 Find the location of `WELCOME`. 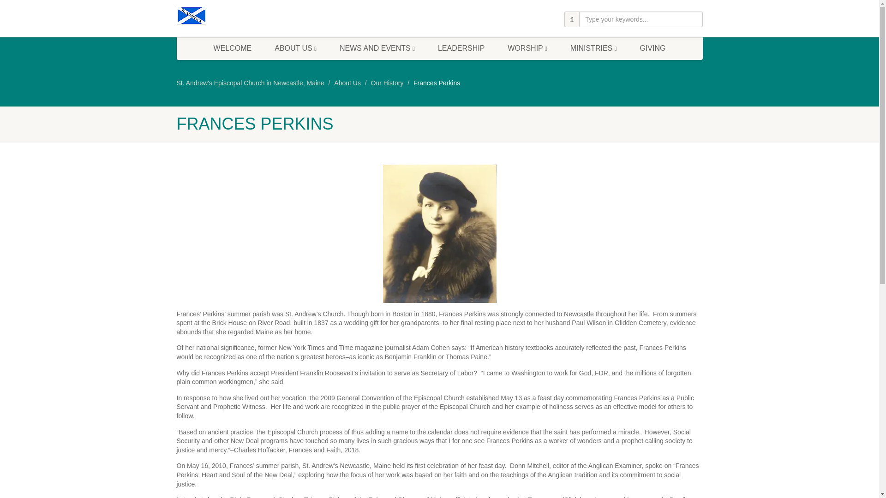

WELCOME is located at coordinates (233, 48).